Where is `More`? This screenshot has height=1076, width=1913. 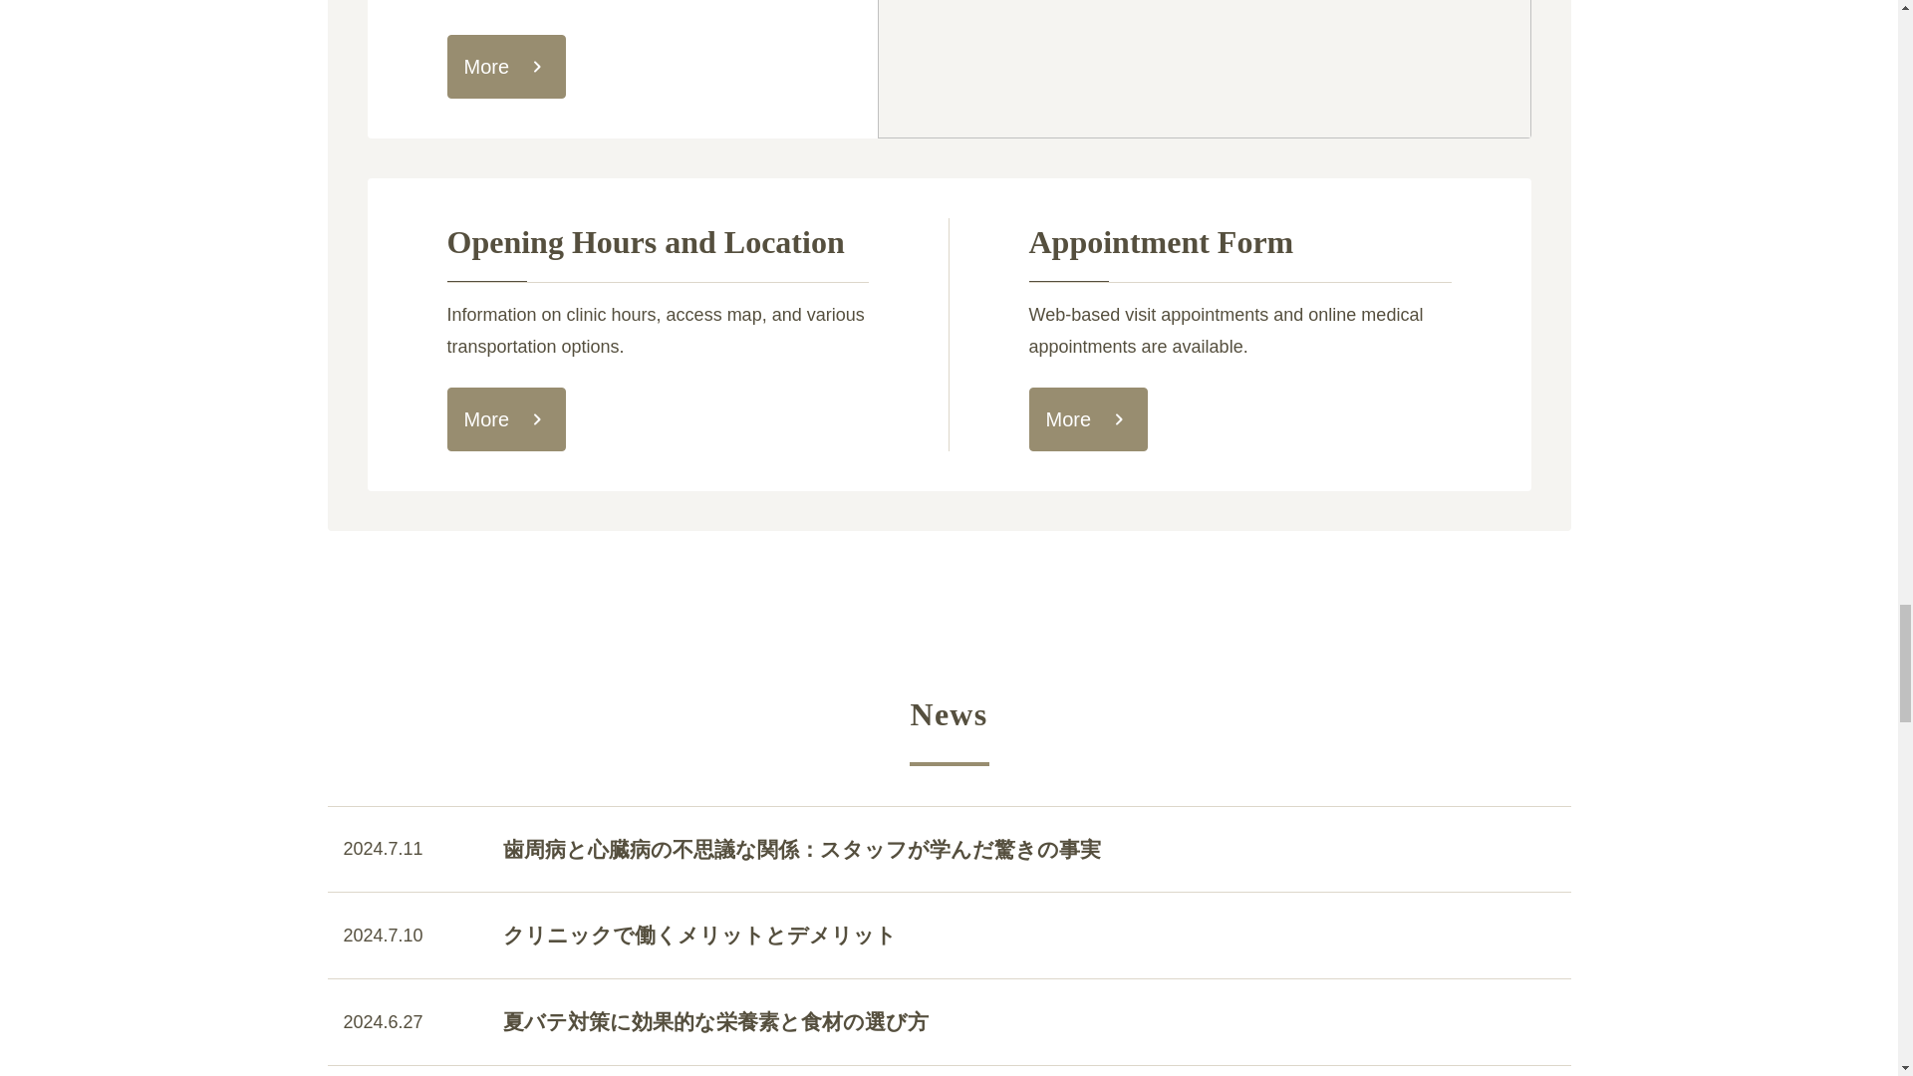
More is located at coordinates (506, 418).